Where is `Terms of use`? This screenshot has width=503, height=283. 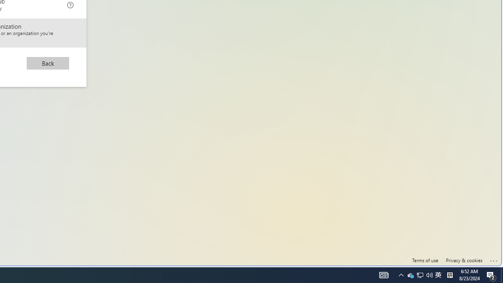 Terms of use is located at coordinates (425, 260).